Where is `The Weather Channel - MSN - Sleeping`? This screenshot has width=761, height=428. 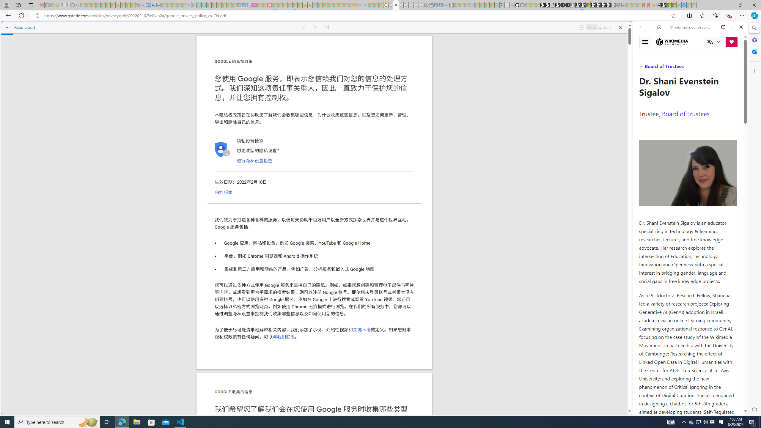 The Weather Channel - MSN - Sleeping is located at coordinates (93, 5).